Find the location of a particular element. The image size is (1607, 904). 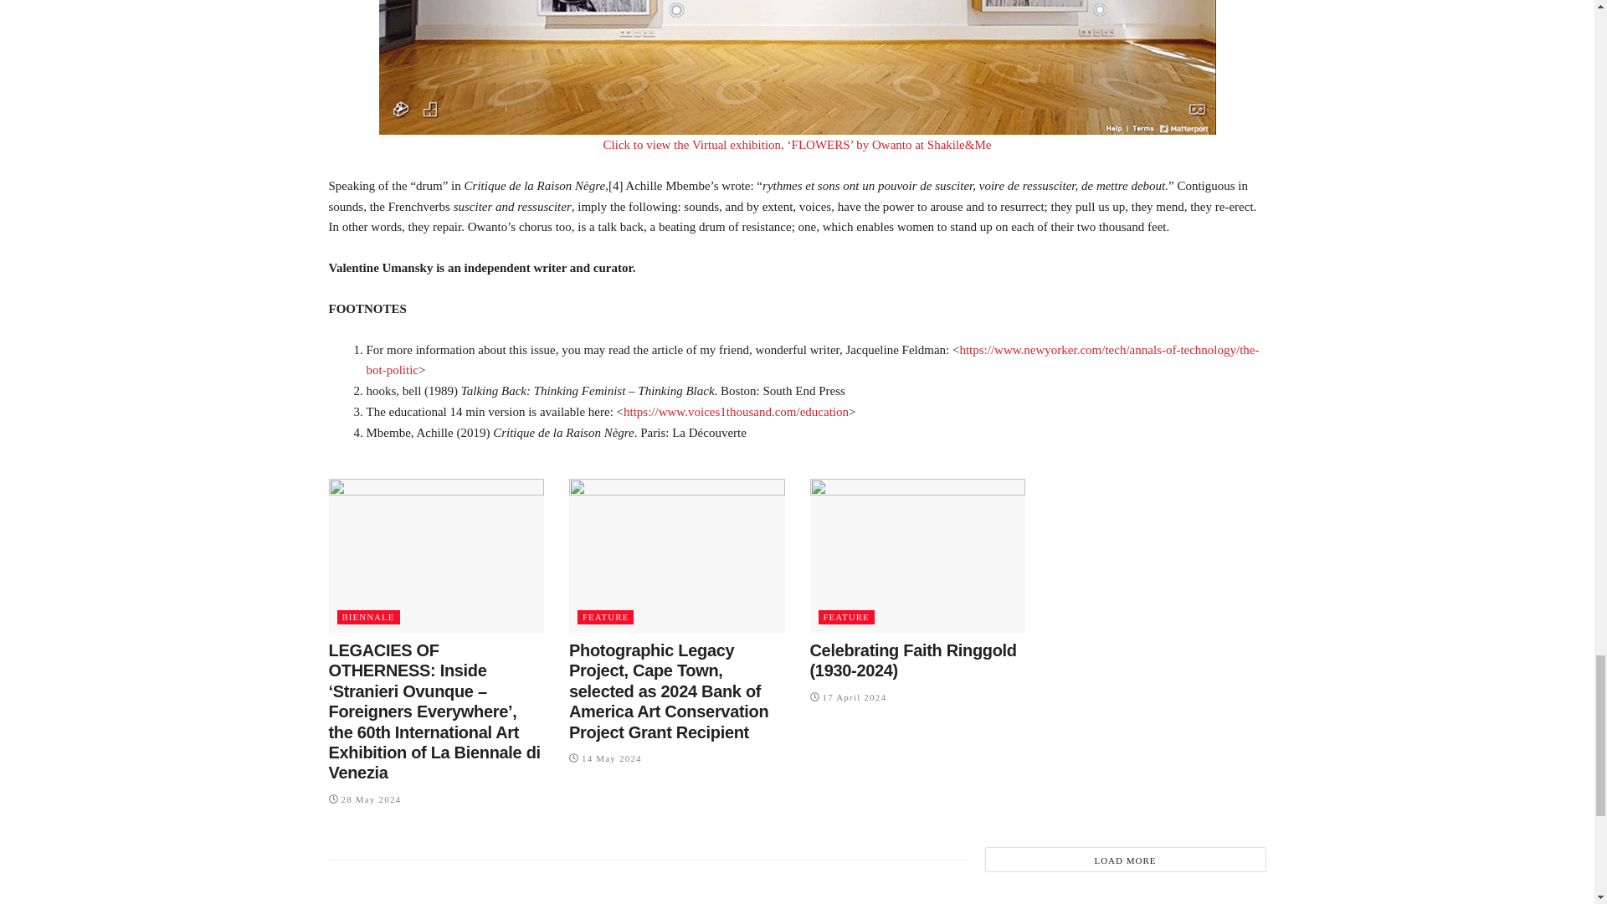

28 May 2024 is located at coordinates (363, 799).